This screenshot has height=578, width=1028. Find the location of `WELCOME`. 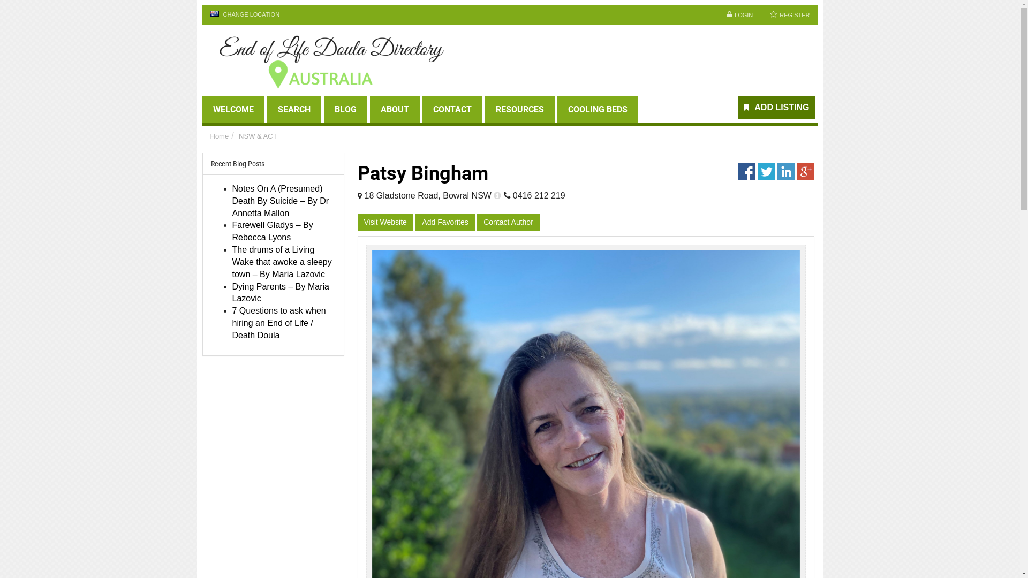

WELCOME is located at coordinates (233, 110).